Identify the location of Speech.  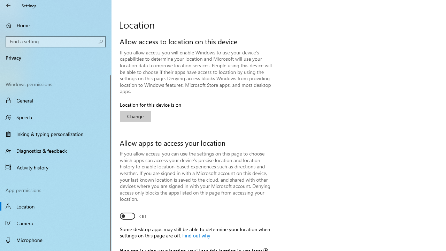
(56, 117).